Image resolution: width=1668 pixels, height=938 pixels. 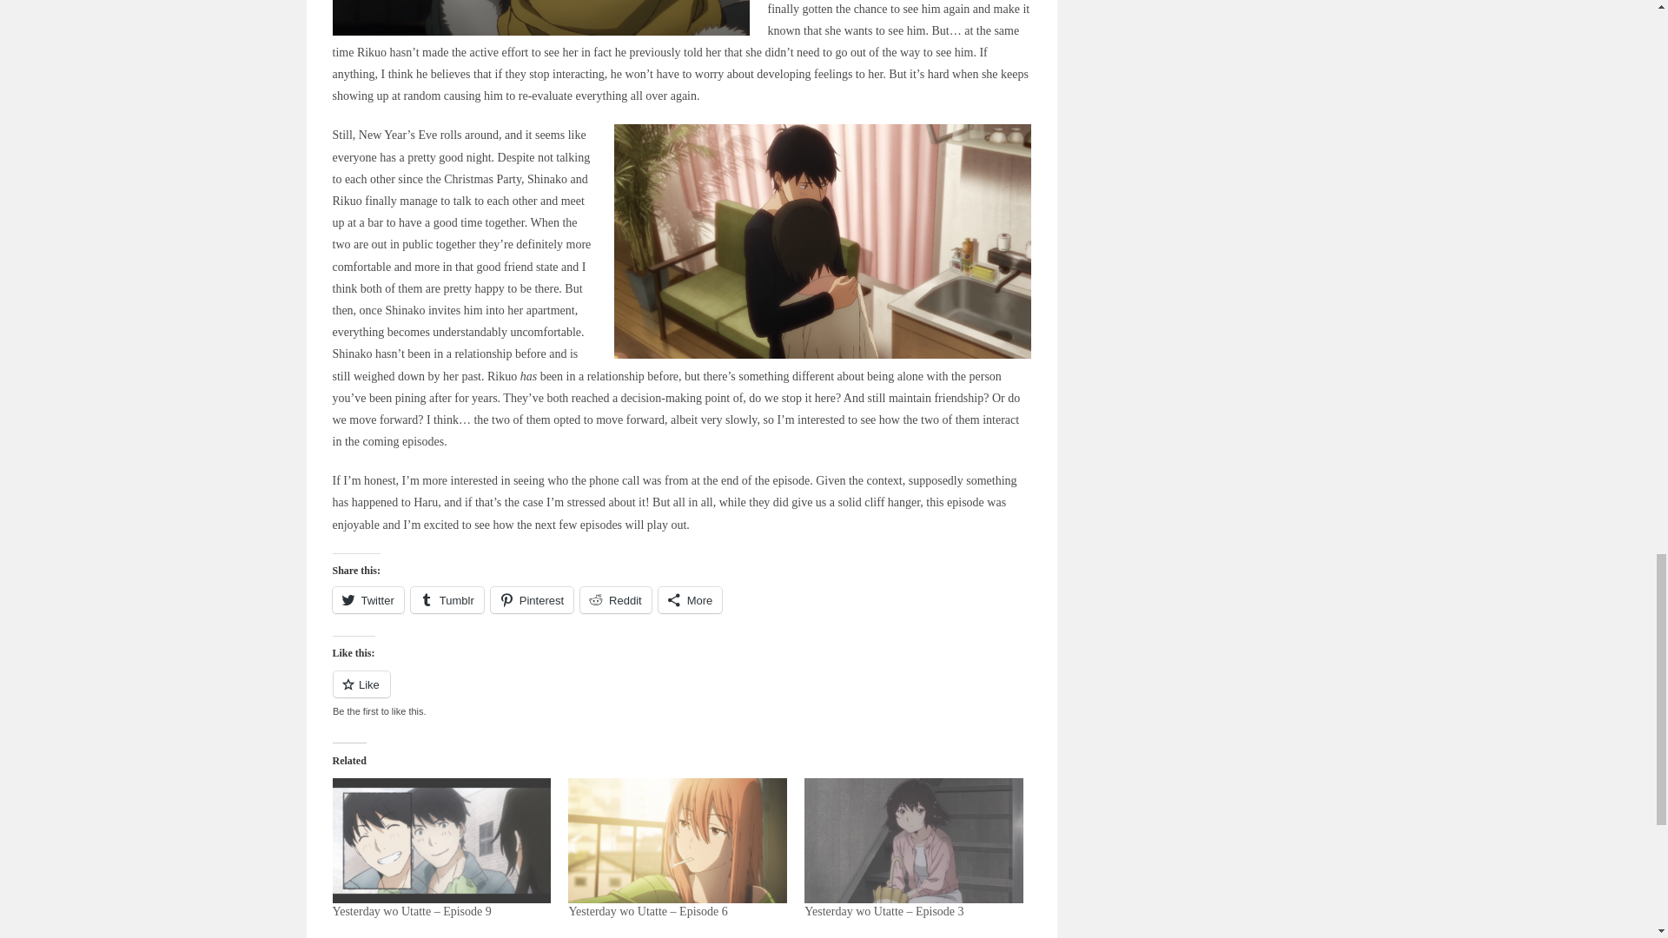 I want to click on Click to share on Reddit, so click(x=616, y=600).